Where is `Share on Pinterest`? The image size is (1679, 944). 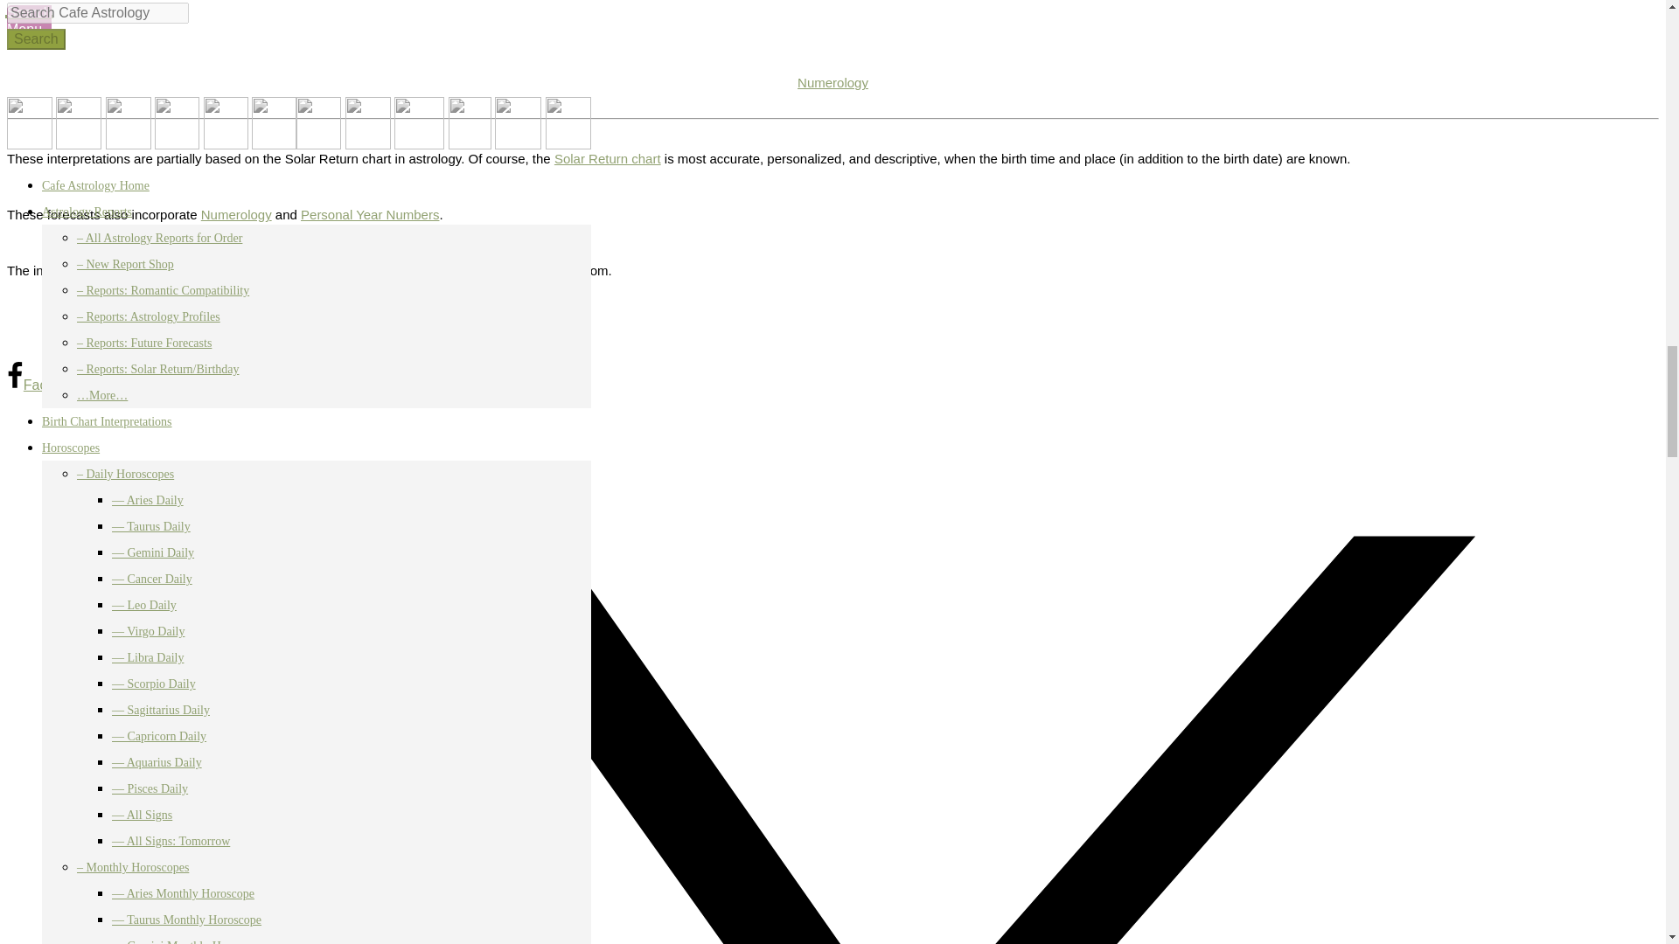 Share on Pinterest is located at coordinates (147, 385).